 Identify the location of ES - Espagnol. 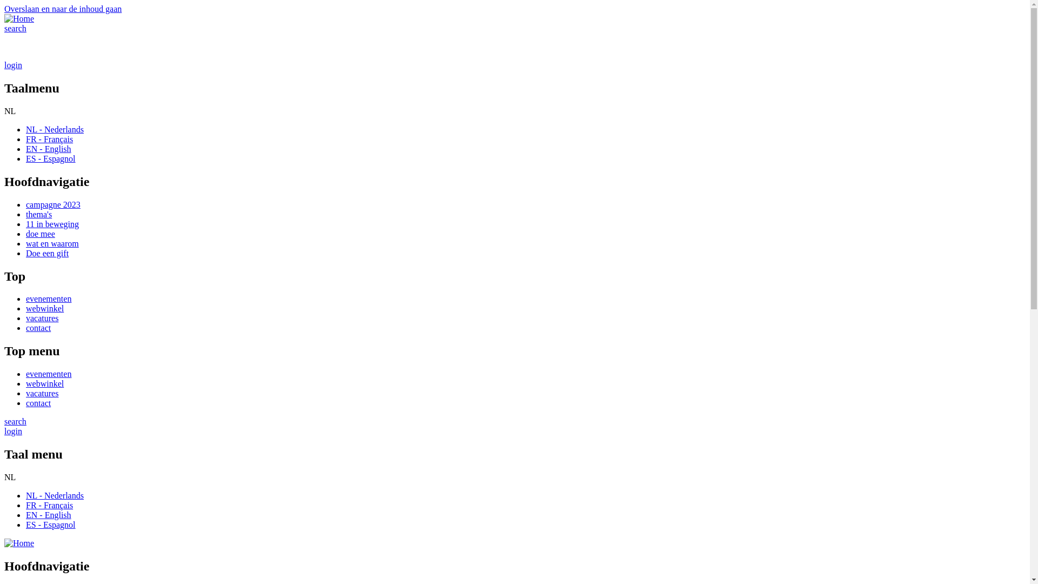
(51, 525).